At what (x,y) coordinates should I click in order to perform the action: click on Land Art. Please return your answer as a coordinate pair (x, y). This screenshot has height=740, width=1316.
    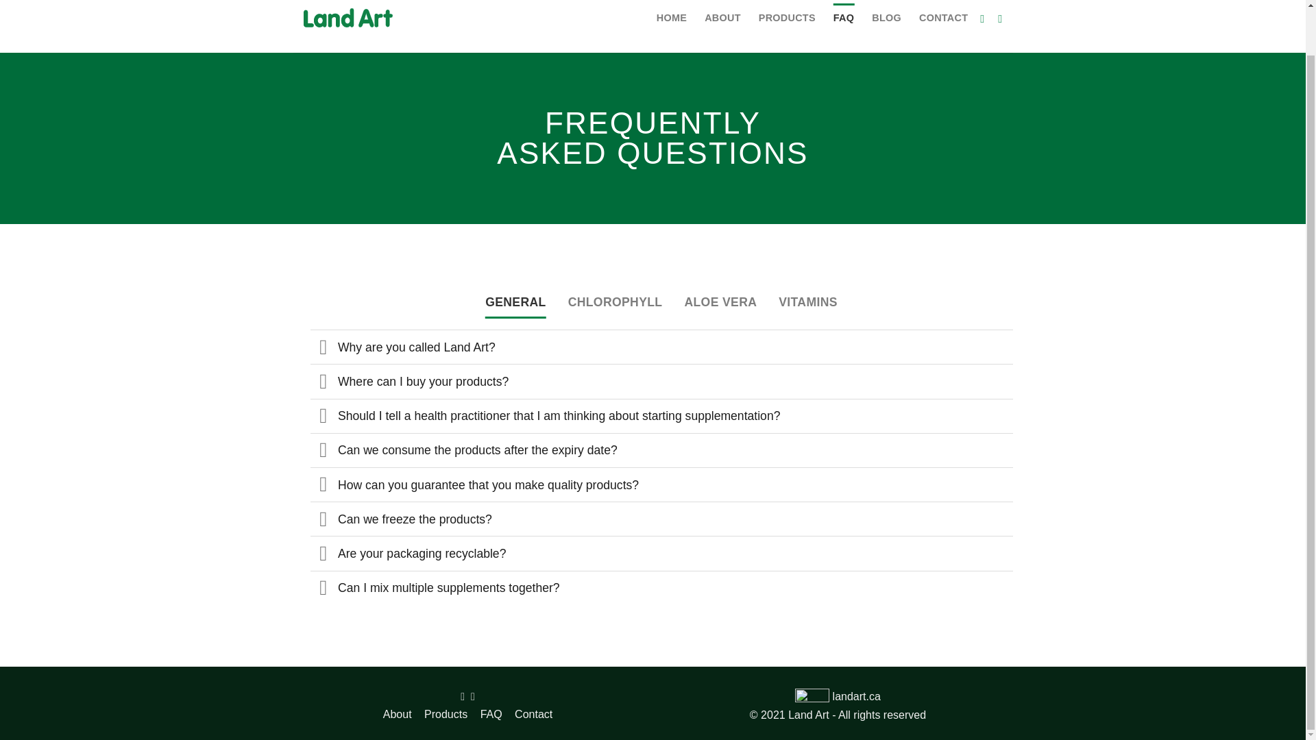
    Looking at the image, I should click on (362, 19).